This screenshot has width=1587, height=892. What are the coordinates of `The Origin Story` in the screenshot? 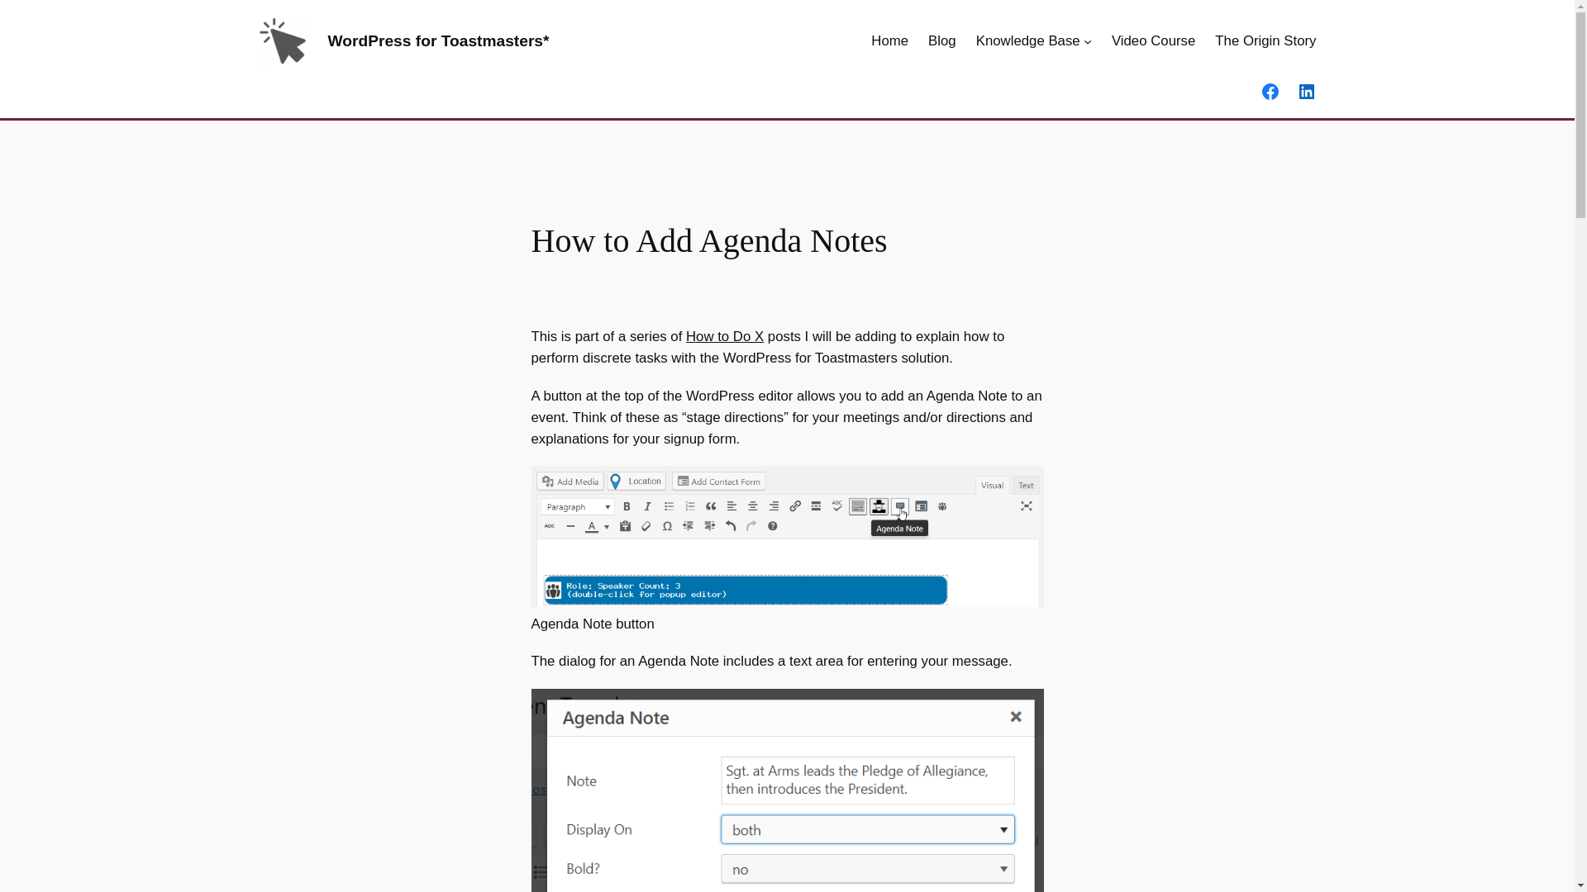 It's located at (1265, 40).